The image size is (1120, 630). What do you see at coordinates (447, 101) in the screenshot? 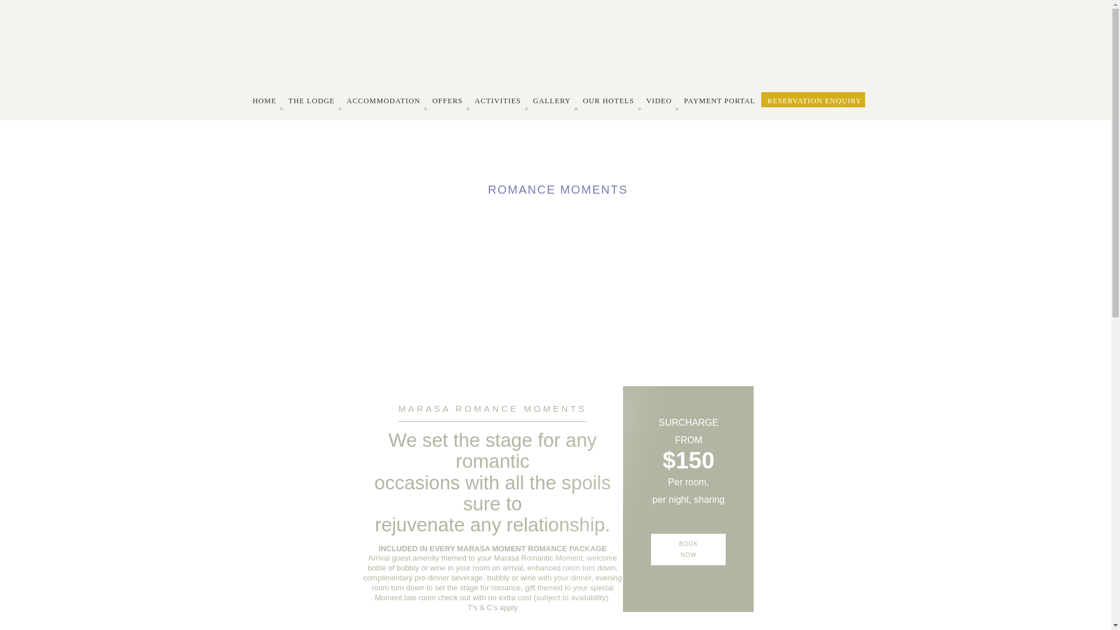
I see `OFFERS` at bounding box center [447, 101].